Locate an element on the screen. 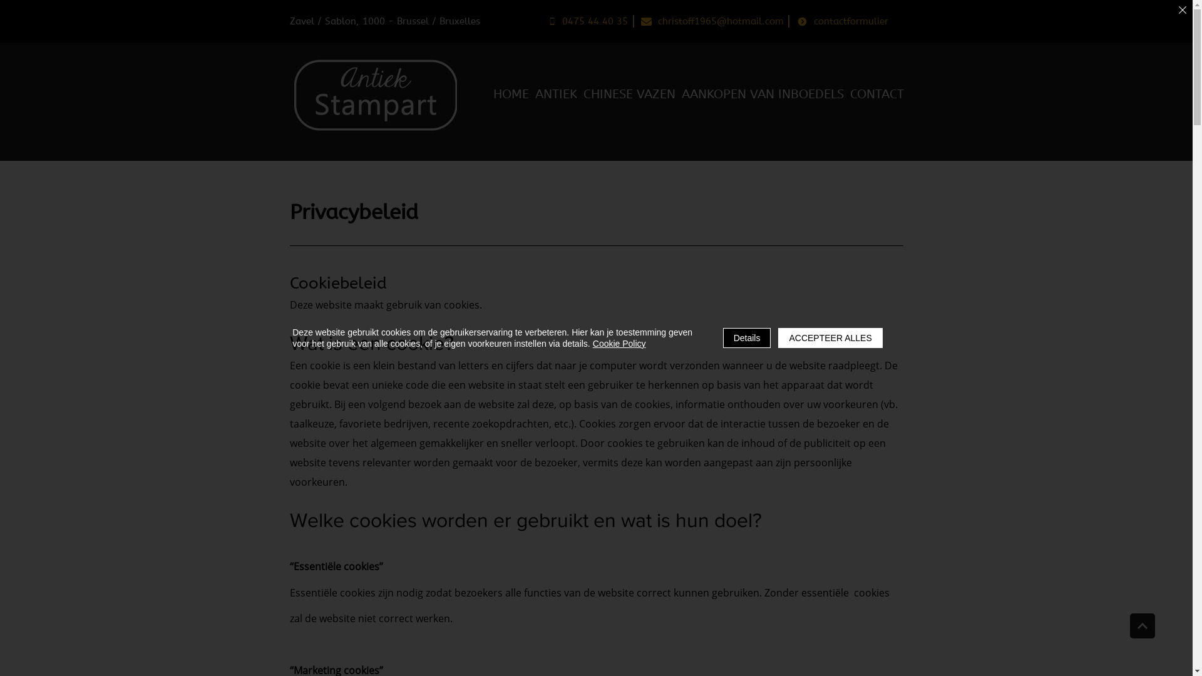 The image size is (1202, 676). 0475 44 40 35 is located at coordinates (588, 21).